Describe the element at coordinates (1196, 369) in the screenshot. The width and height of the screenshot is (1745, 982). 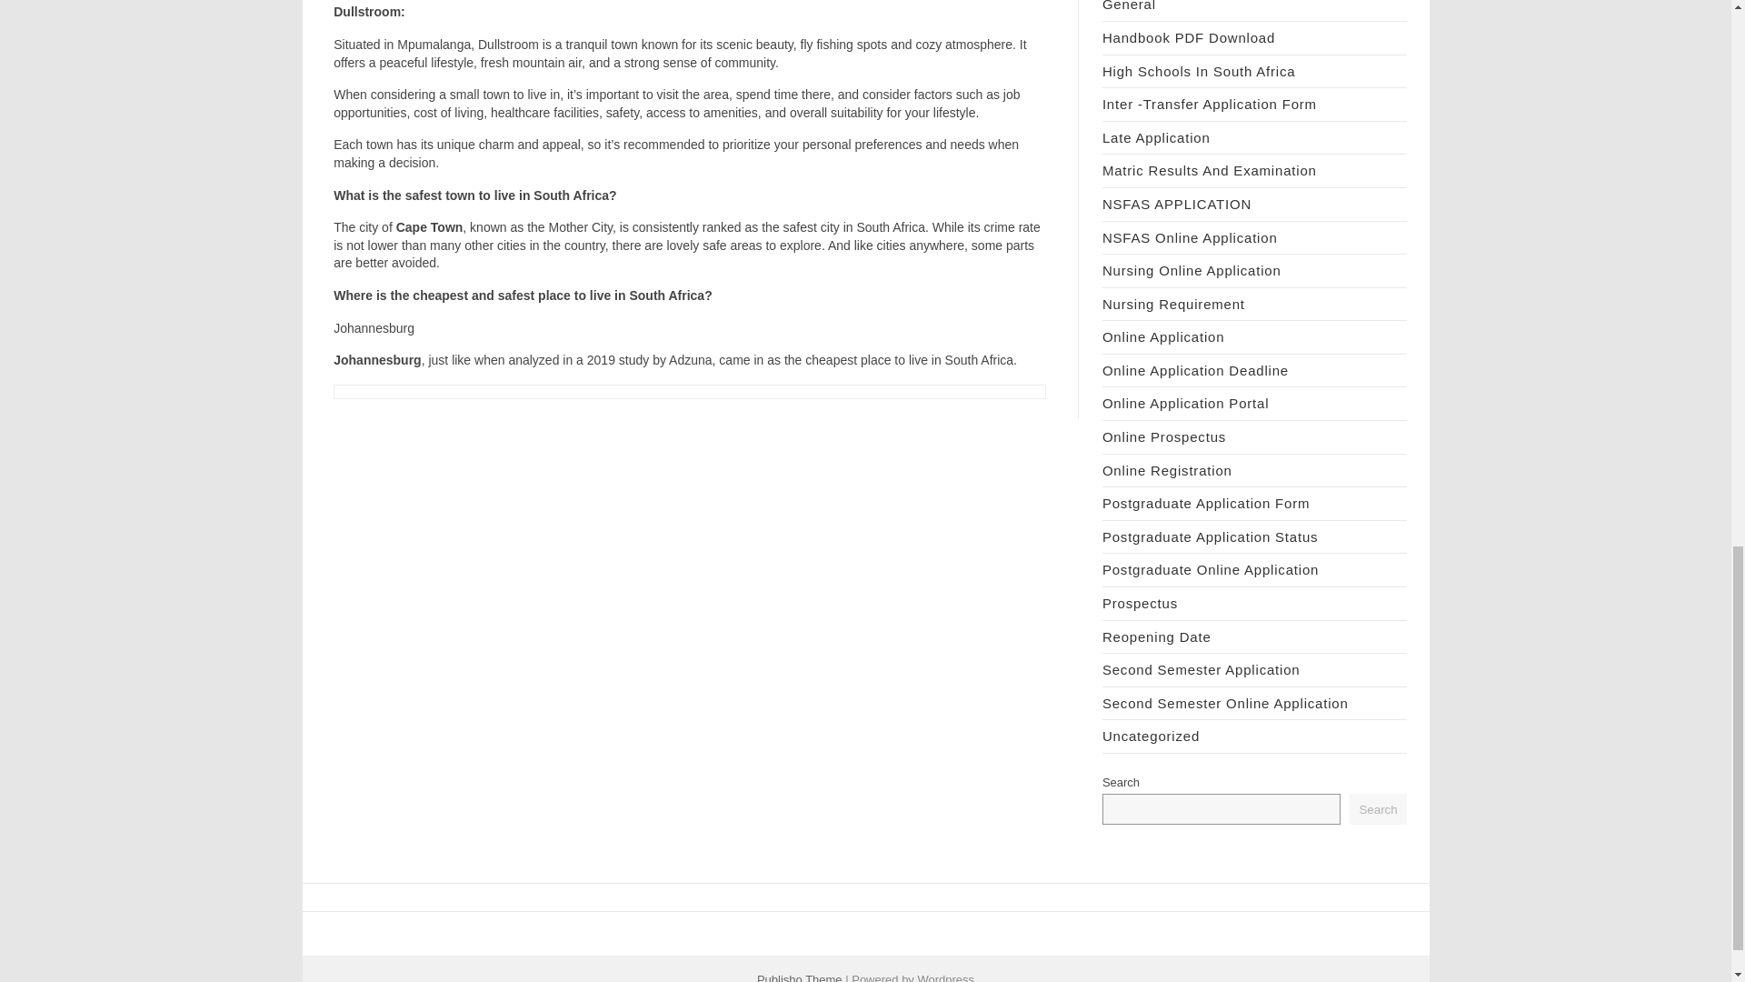
I see `Online Application Deadline` at that location.